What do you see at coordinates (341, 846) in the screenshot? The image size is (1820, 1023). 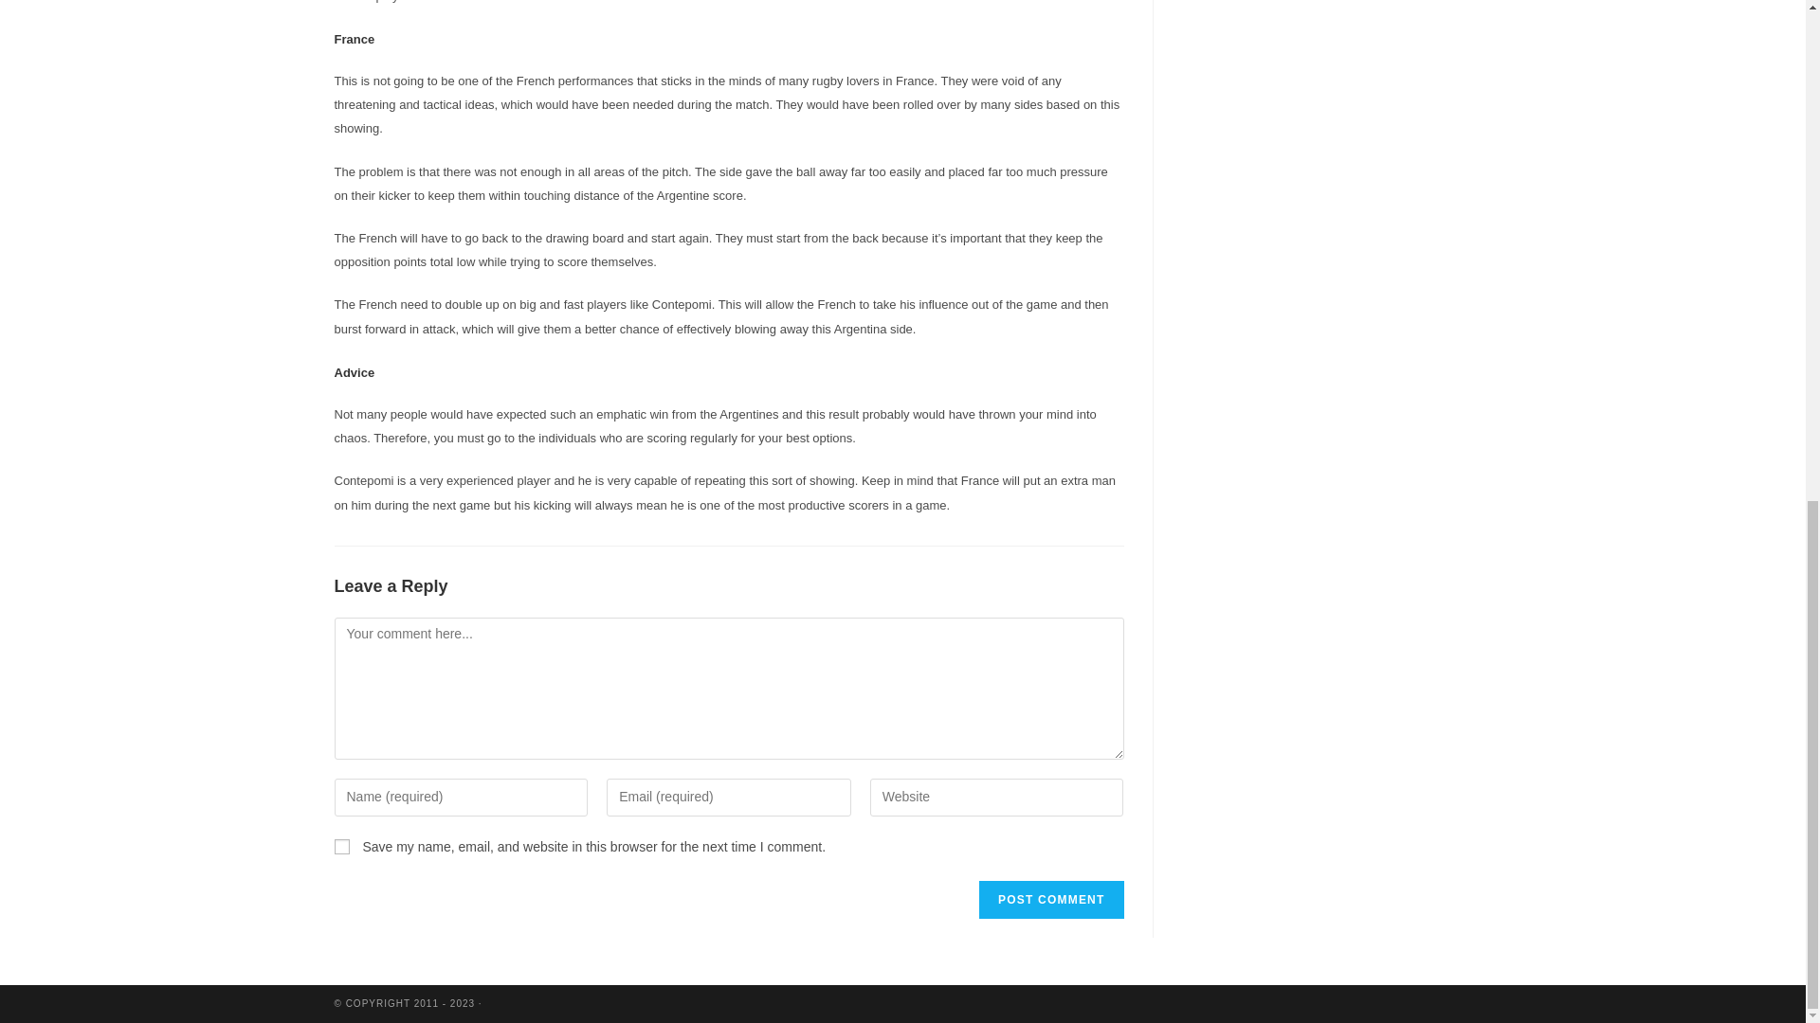 I see `yes` at bounding box center [341, 846].